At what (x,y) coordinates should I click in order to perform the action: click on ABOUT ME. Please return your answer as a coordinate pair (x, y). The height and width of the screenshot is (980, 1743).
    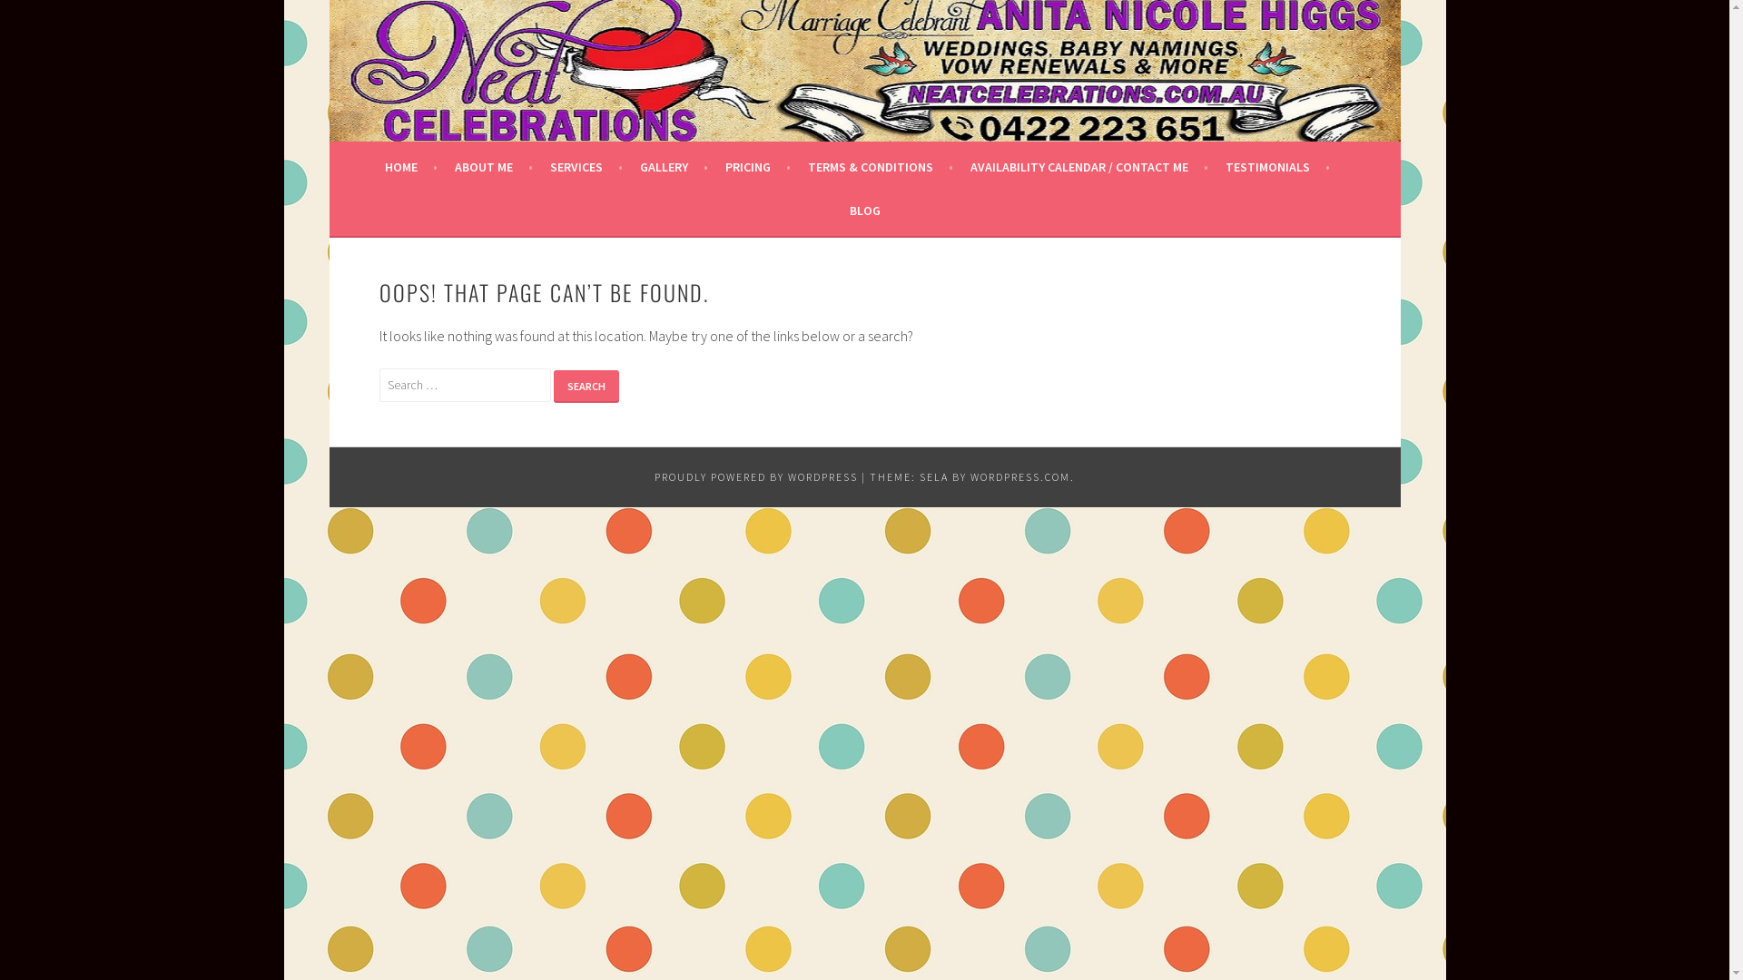
    Looking at the image, I should click on (494, 167).